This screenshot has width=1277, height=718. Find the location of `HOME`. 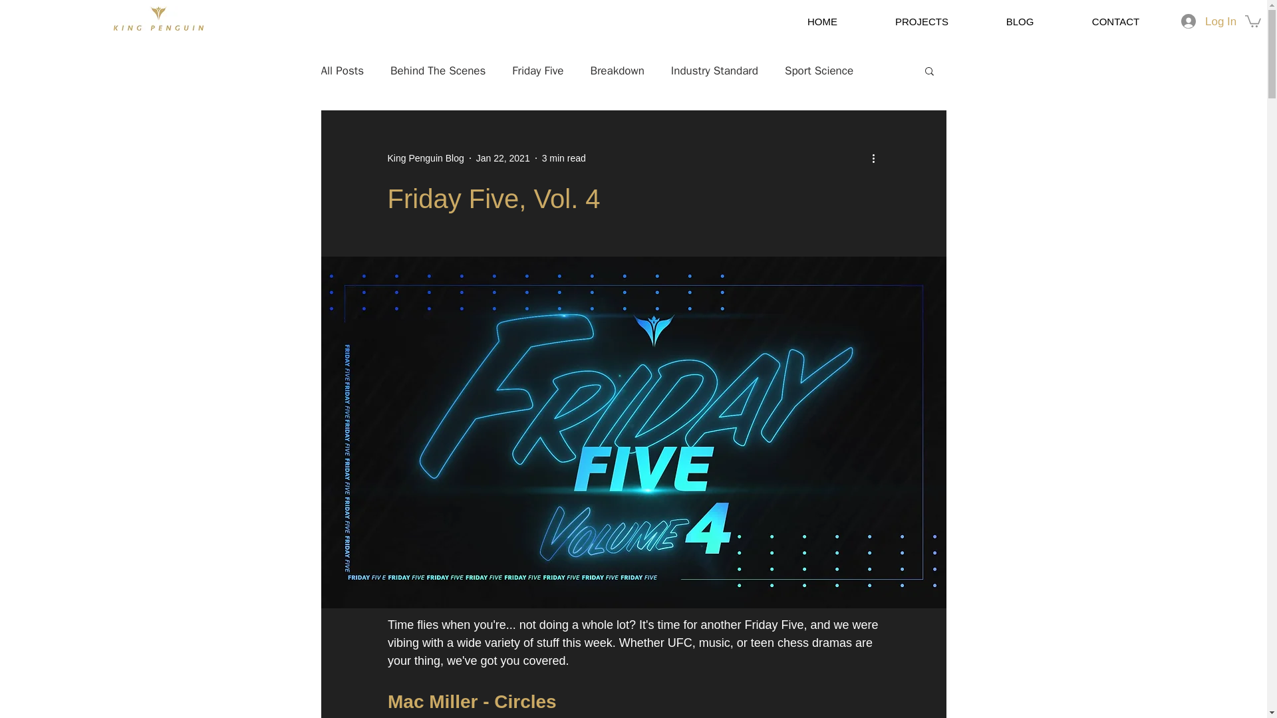

HOME is located at coordinates (822, 21).